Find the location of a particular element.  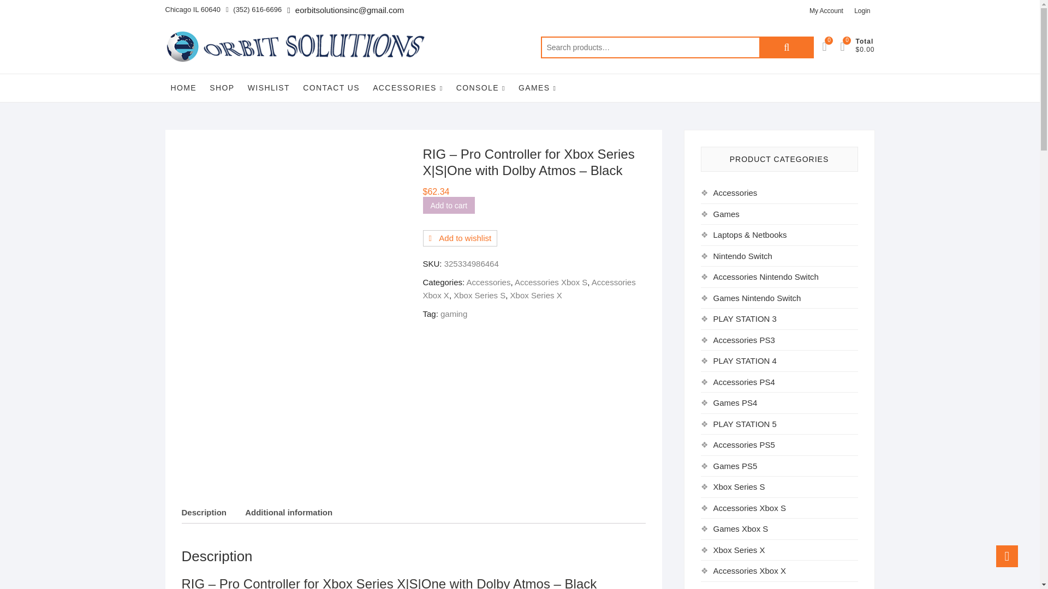

CONTACT US is located at coordinates (331, 87).